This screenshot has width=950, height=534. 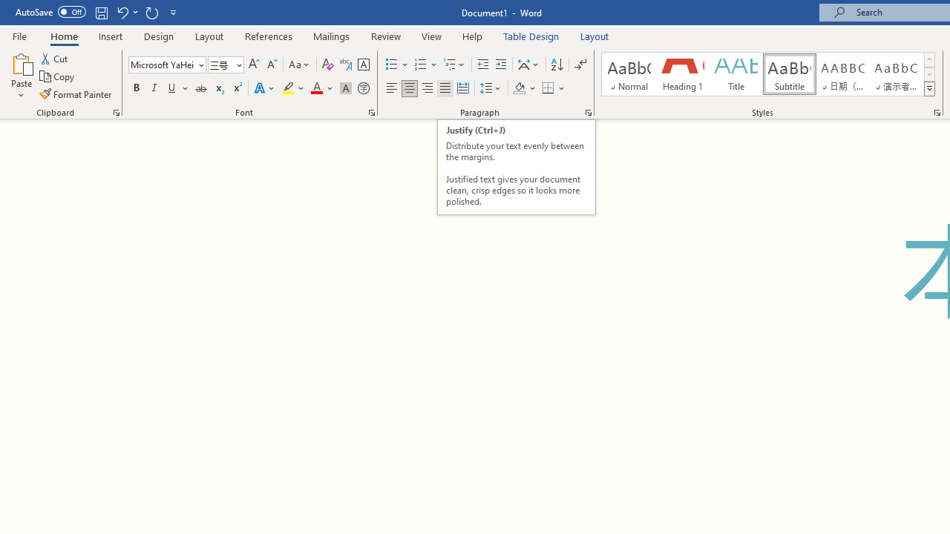 What do you see at coordinates (316, 89) in the screenshot?
I see `Font Color Red` at bounding box center [316, 89].